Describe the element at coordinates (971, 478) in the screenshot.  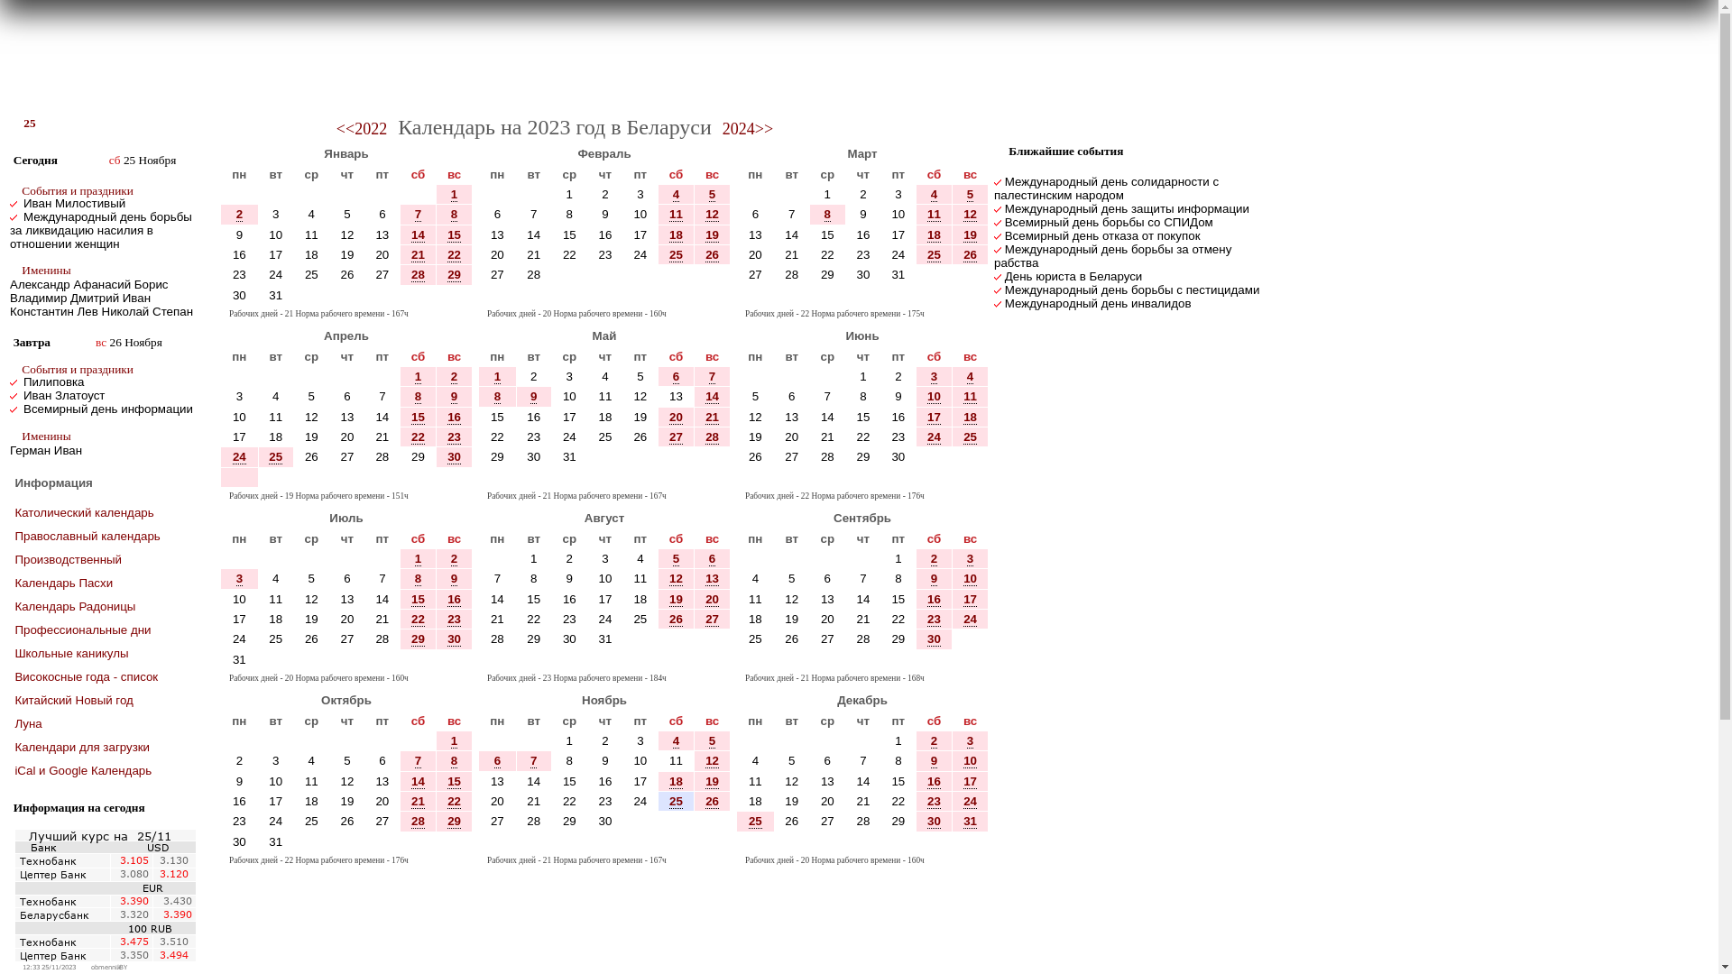
I see ` ` at that location.